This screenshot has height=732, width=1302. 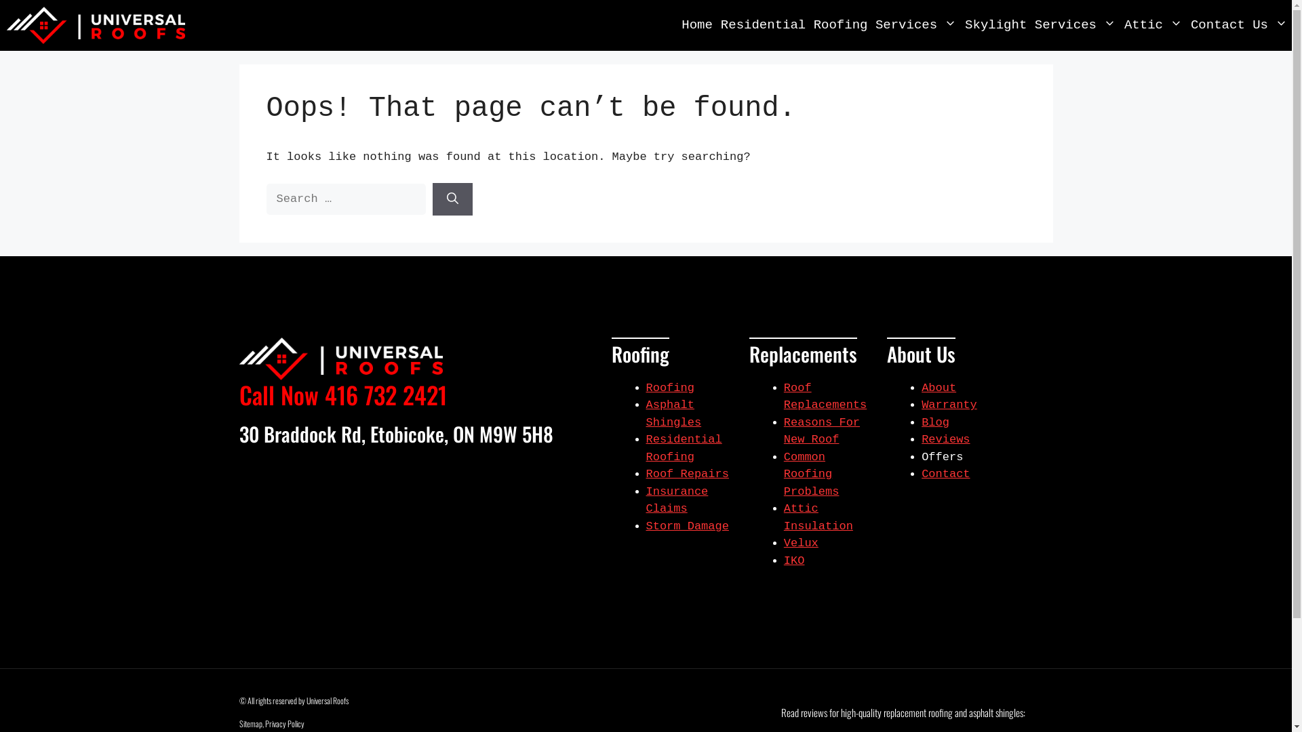 I want to click on Attic Insulation, so click(x=818, y=518).